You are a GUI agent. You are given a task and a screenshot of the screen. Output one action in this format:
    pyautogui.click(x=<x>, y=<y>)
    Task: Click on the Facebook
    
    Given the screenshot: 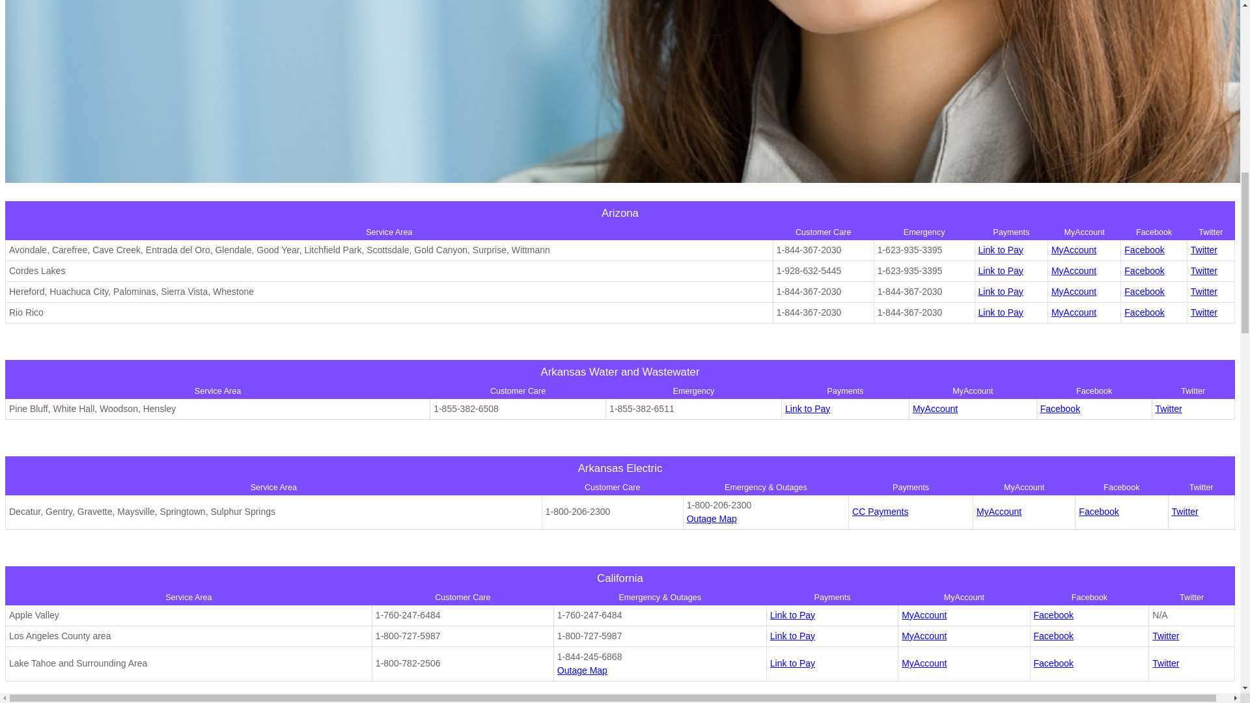 What is the action you would take?
    pyautogui.click(x=1143, y=291)
    